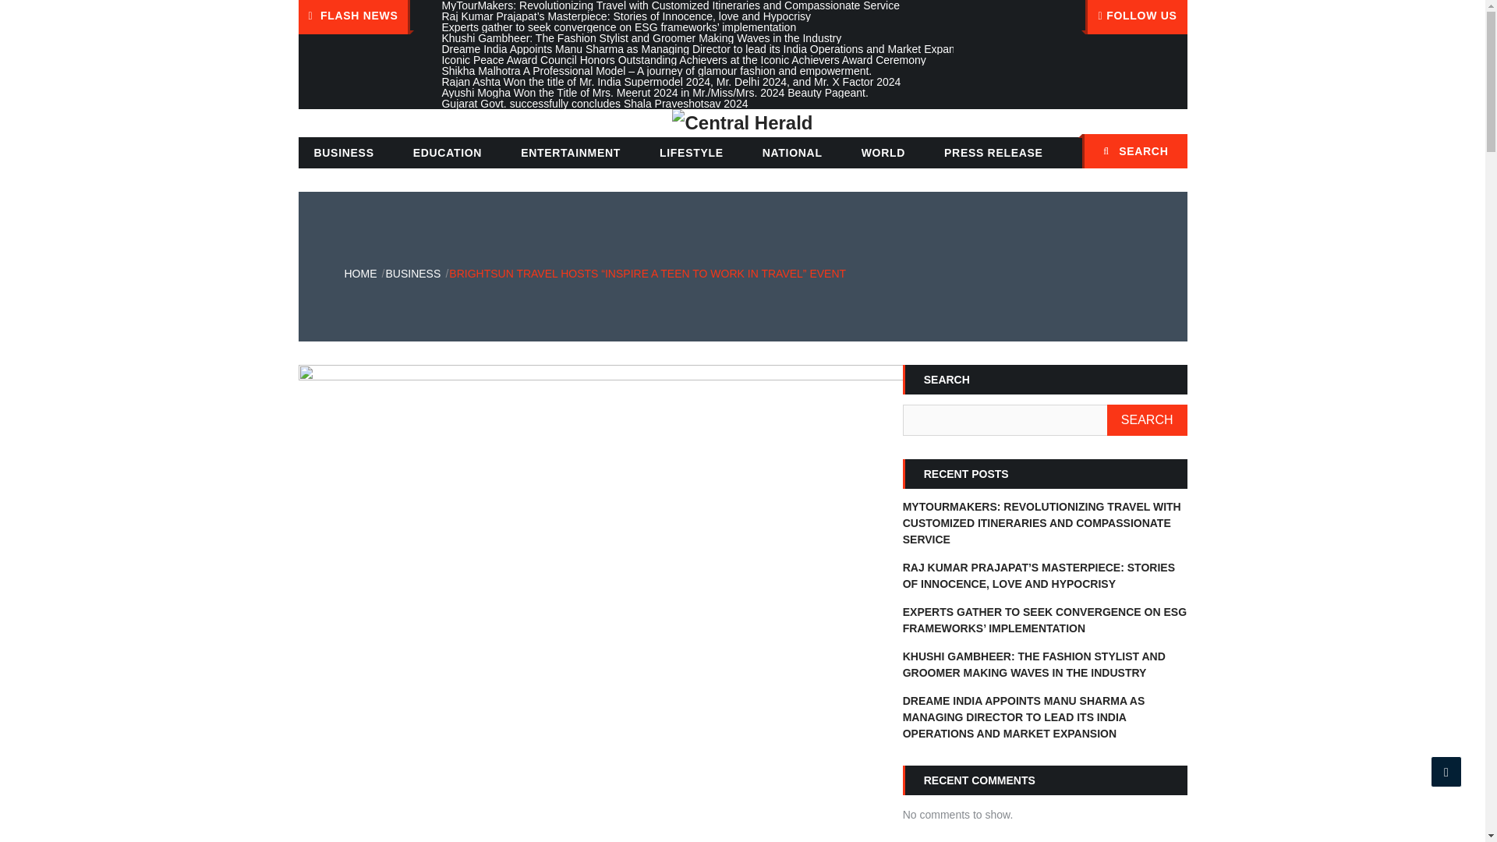  What do you see at coordinates (993, 153) in the screenshot?
I see `PRESS RELEASE` at bounding box center [993, 153].